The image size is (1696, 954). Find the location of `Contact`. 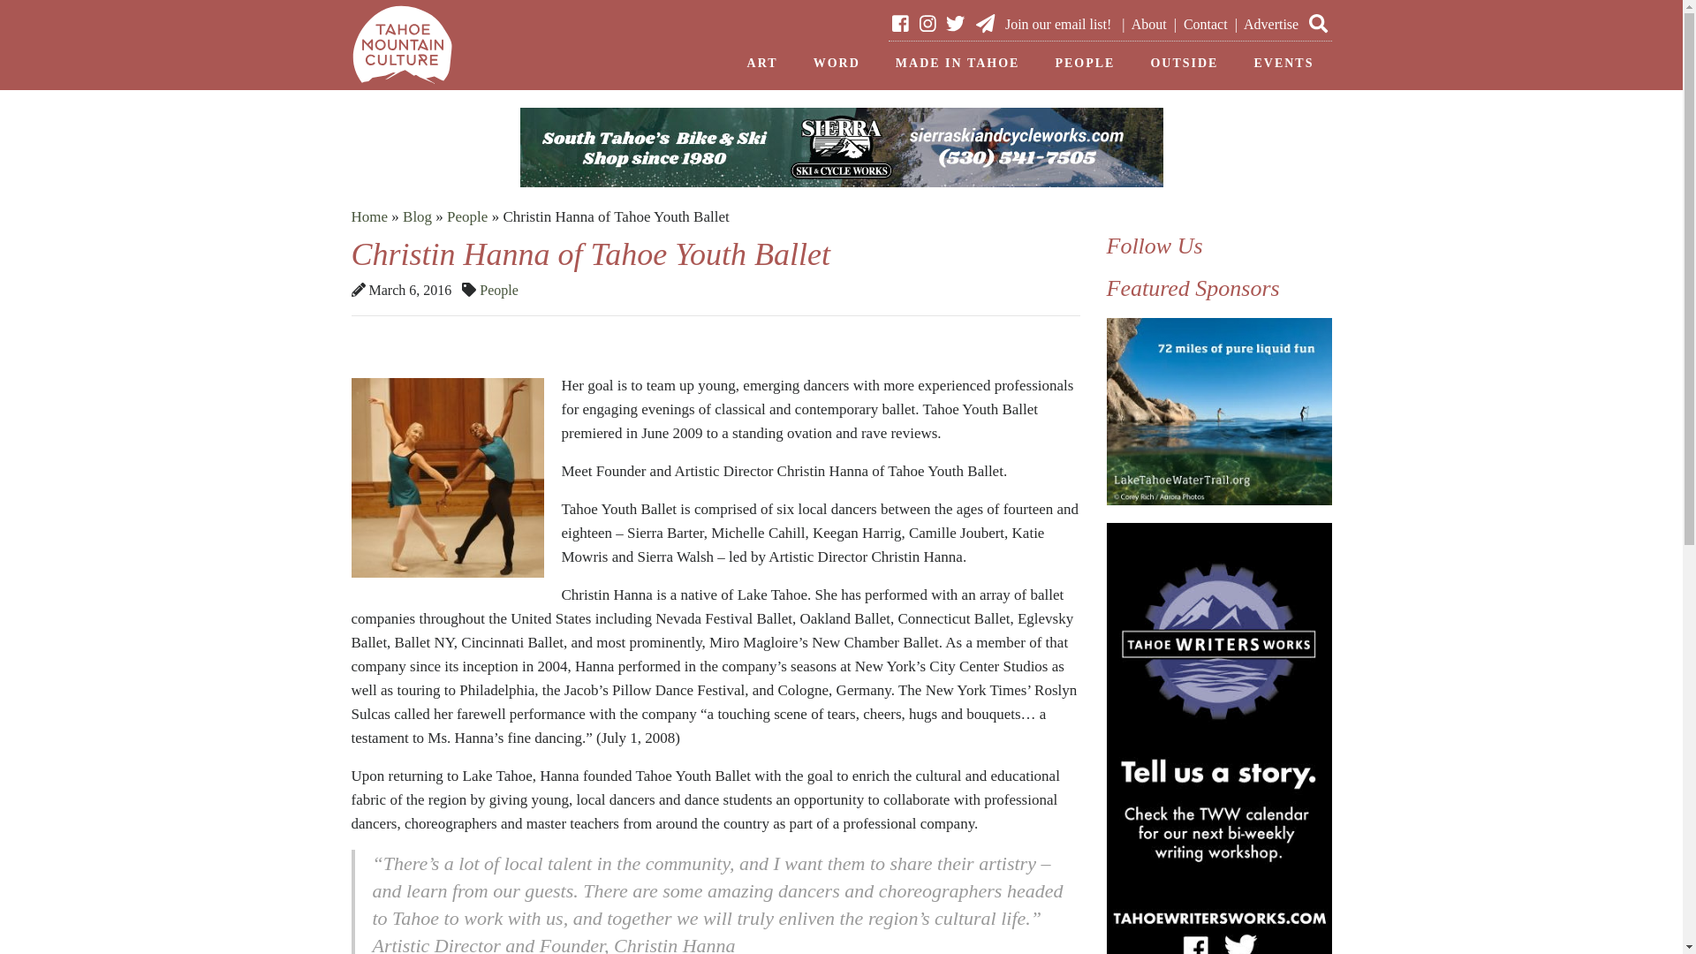

Contact is located at coordinates (1206, 24).